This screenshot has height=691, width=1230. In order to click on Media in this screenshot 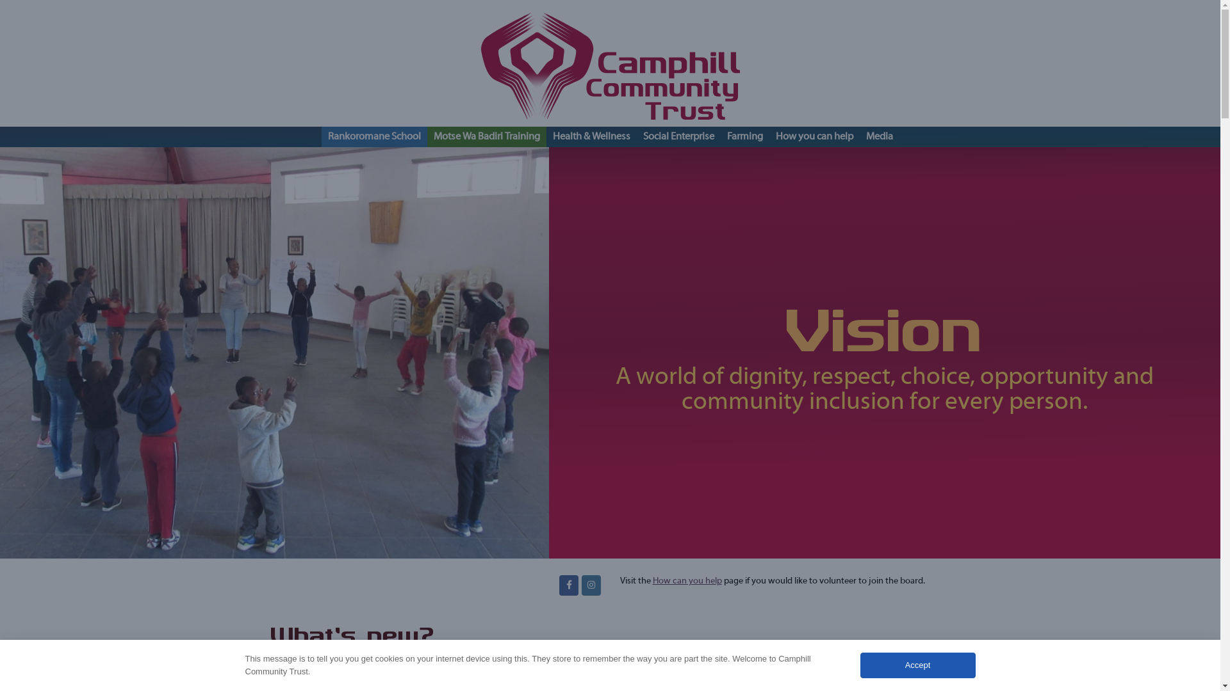, I will do `click(880, 137)`.